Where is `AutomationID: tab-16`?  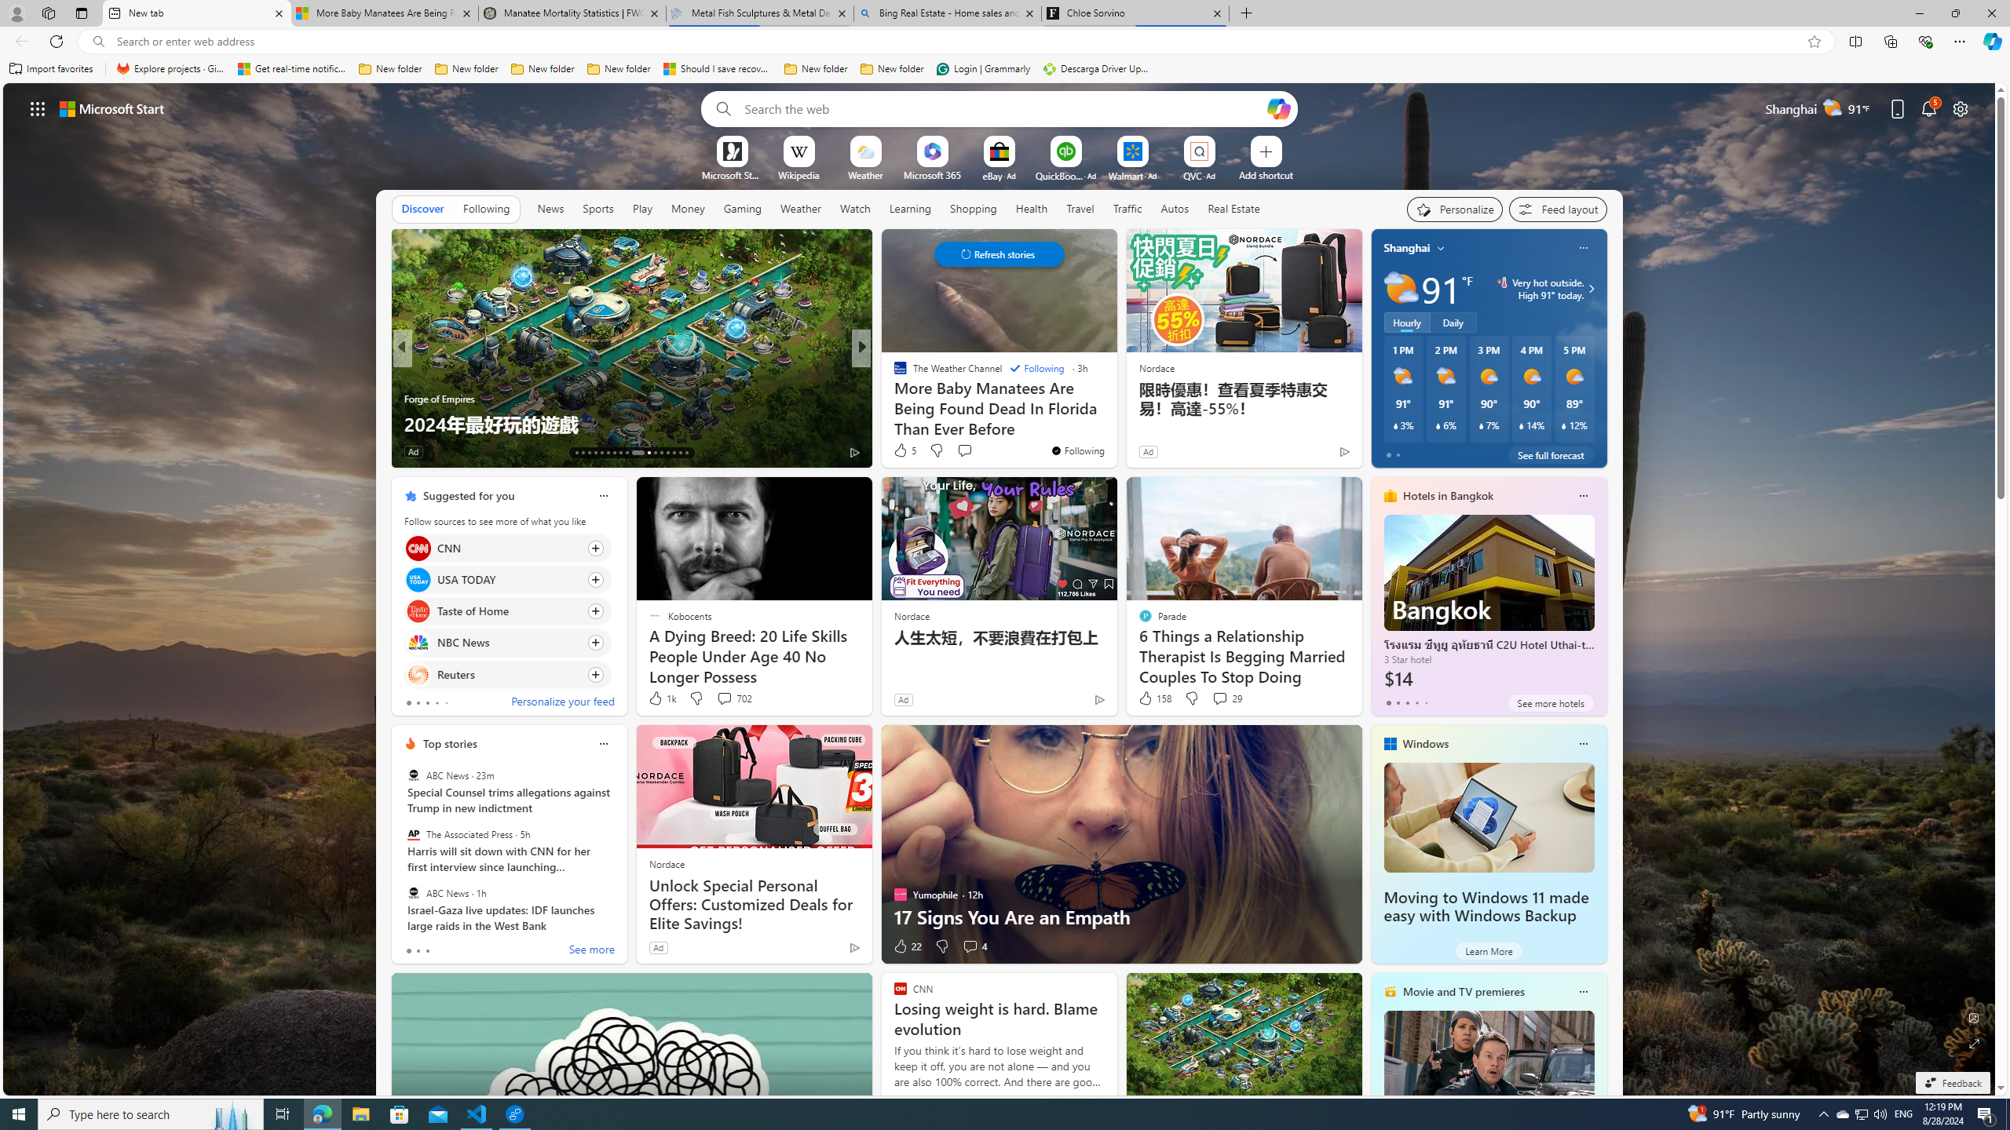
AutomationID: tab-16 is located at coordinates (595, 453).